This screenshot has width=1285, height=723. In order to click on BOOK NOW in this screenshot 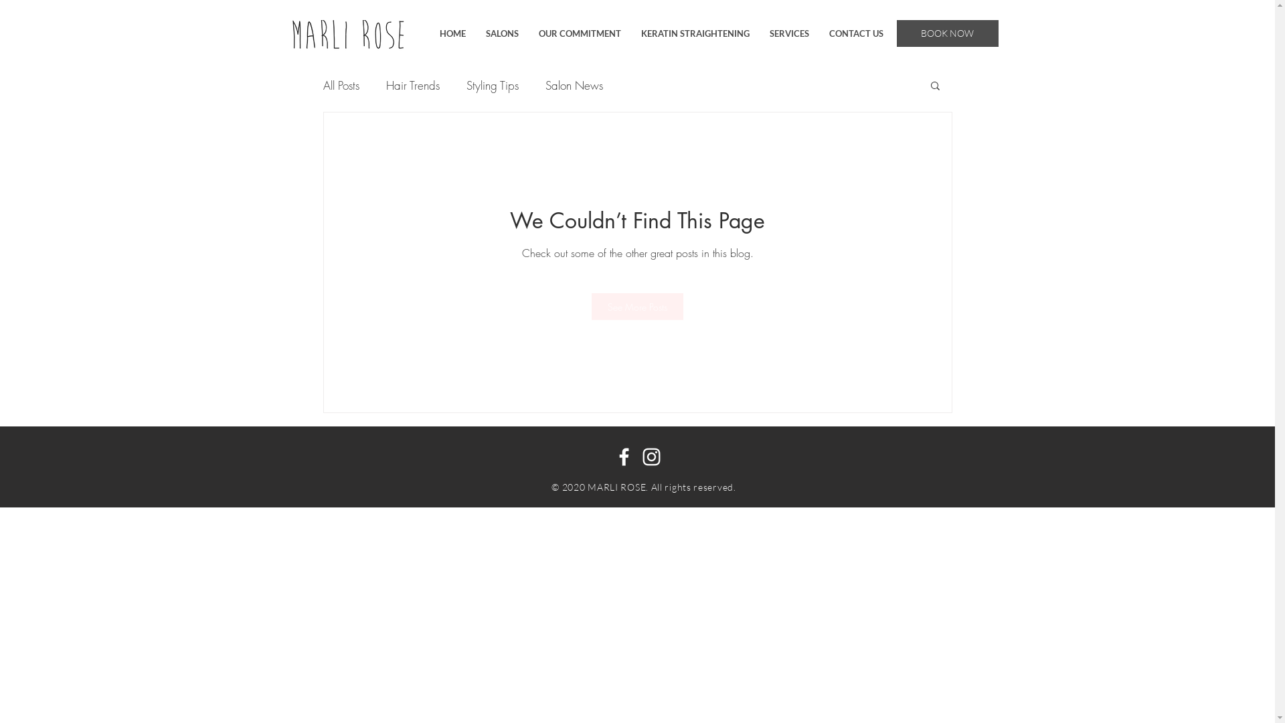, I will do `click(948, 33)`.